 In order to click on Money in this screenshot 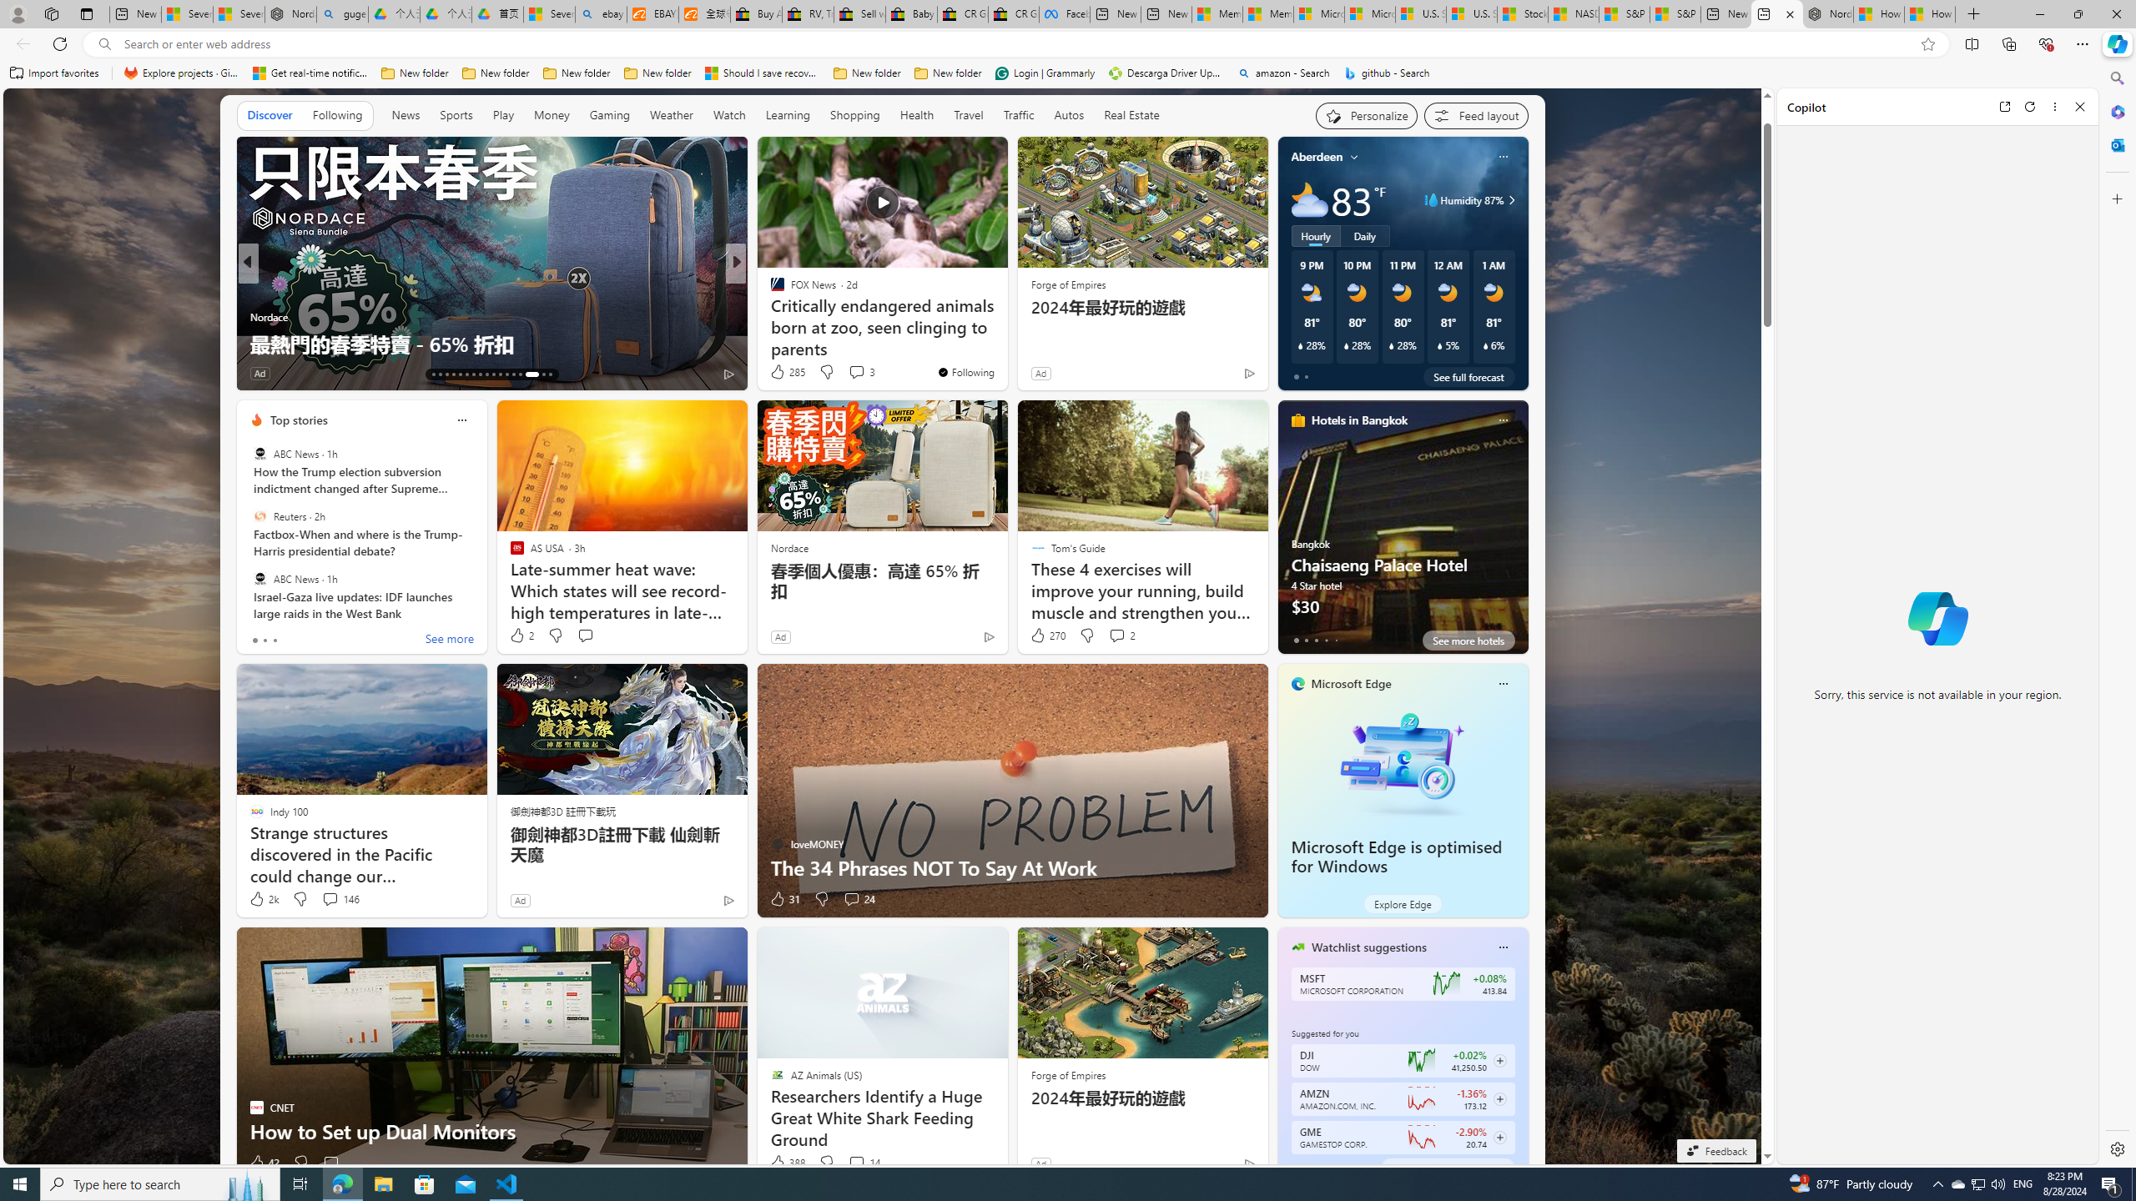, I will do `click(551, 116)`.